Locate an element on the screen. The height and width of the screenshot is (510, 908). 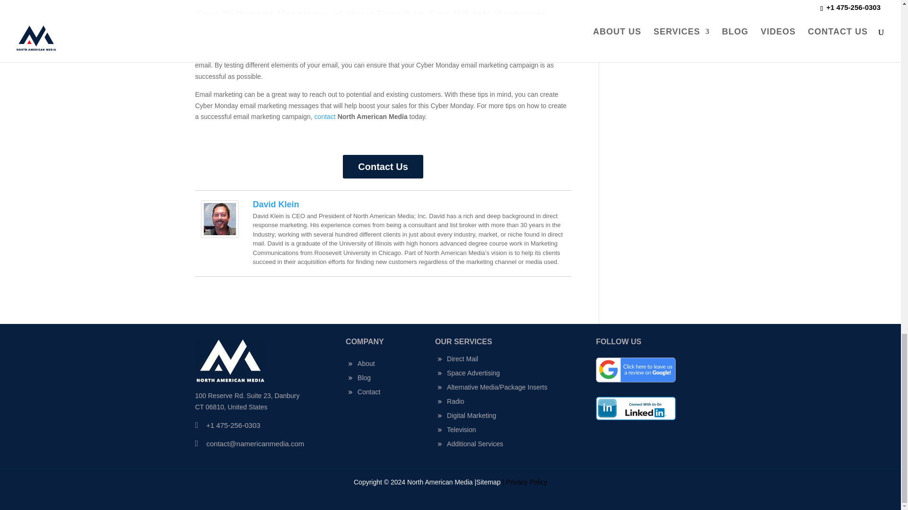
Contact Us is located at coordinates (383, 167).